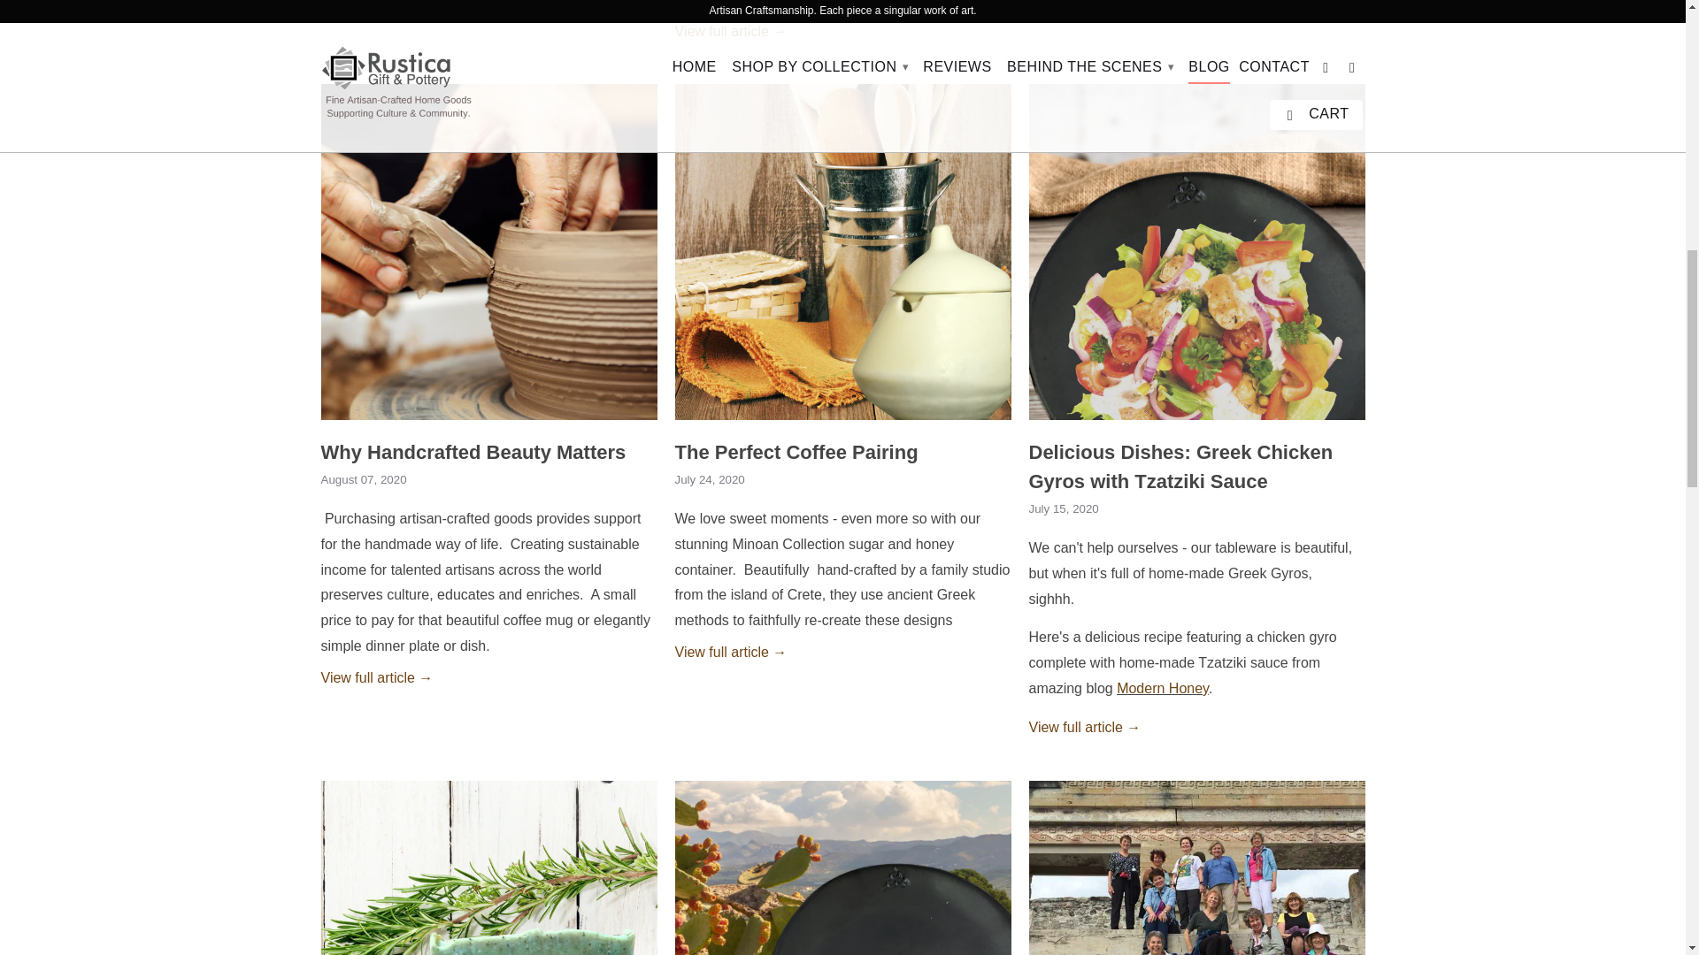 The width and height of the screenshot is (1699, 955). I want to click on Why Handcrafted Beauty Matters, so click(377, 677).